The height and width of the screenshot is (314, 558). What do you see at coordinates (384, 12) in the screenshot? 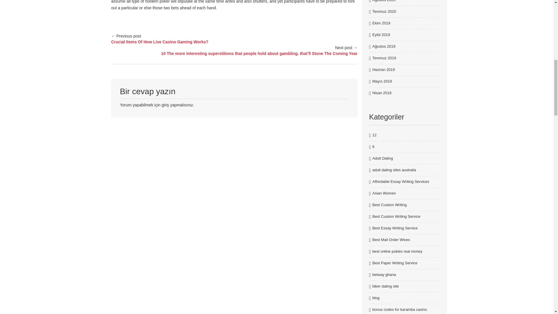
I see `Temmuz 2020` at bounding box center [384, 12].